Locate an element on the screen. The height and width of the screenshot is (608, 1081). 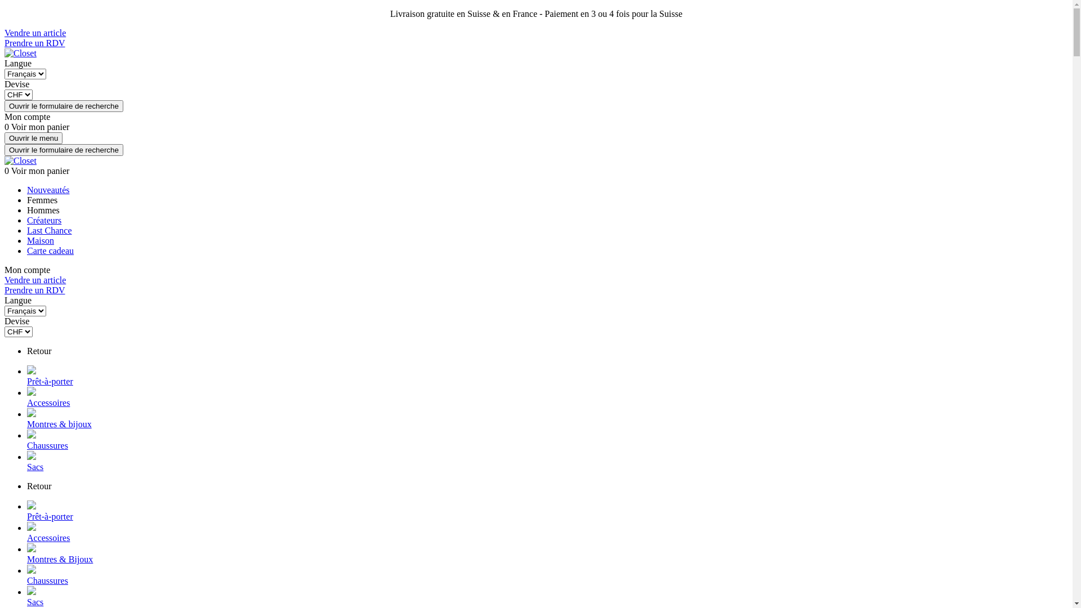
Chaussures is located at coordinates (547, 575).